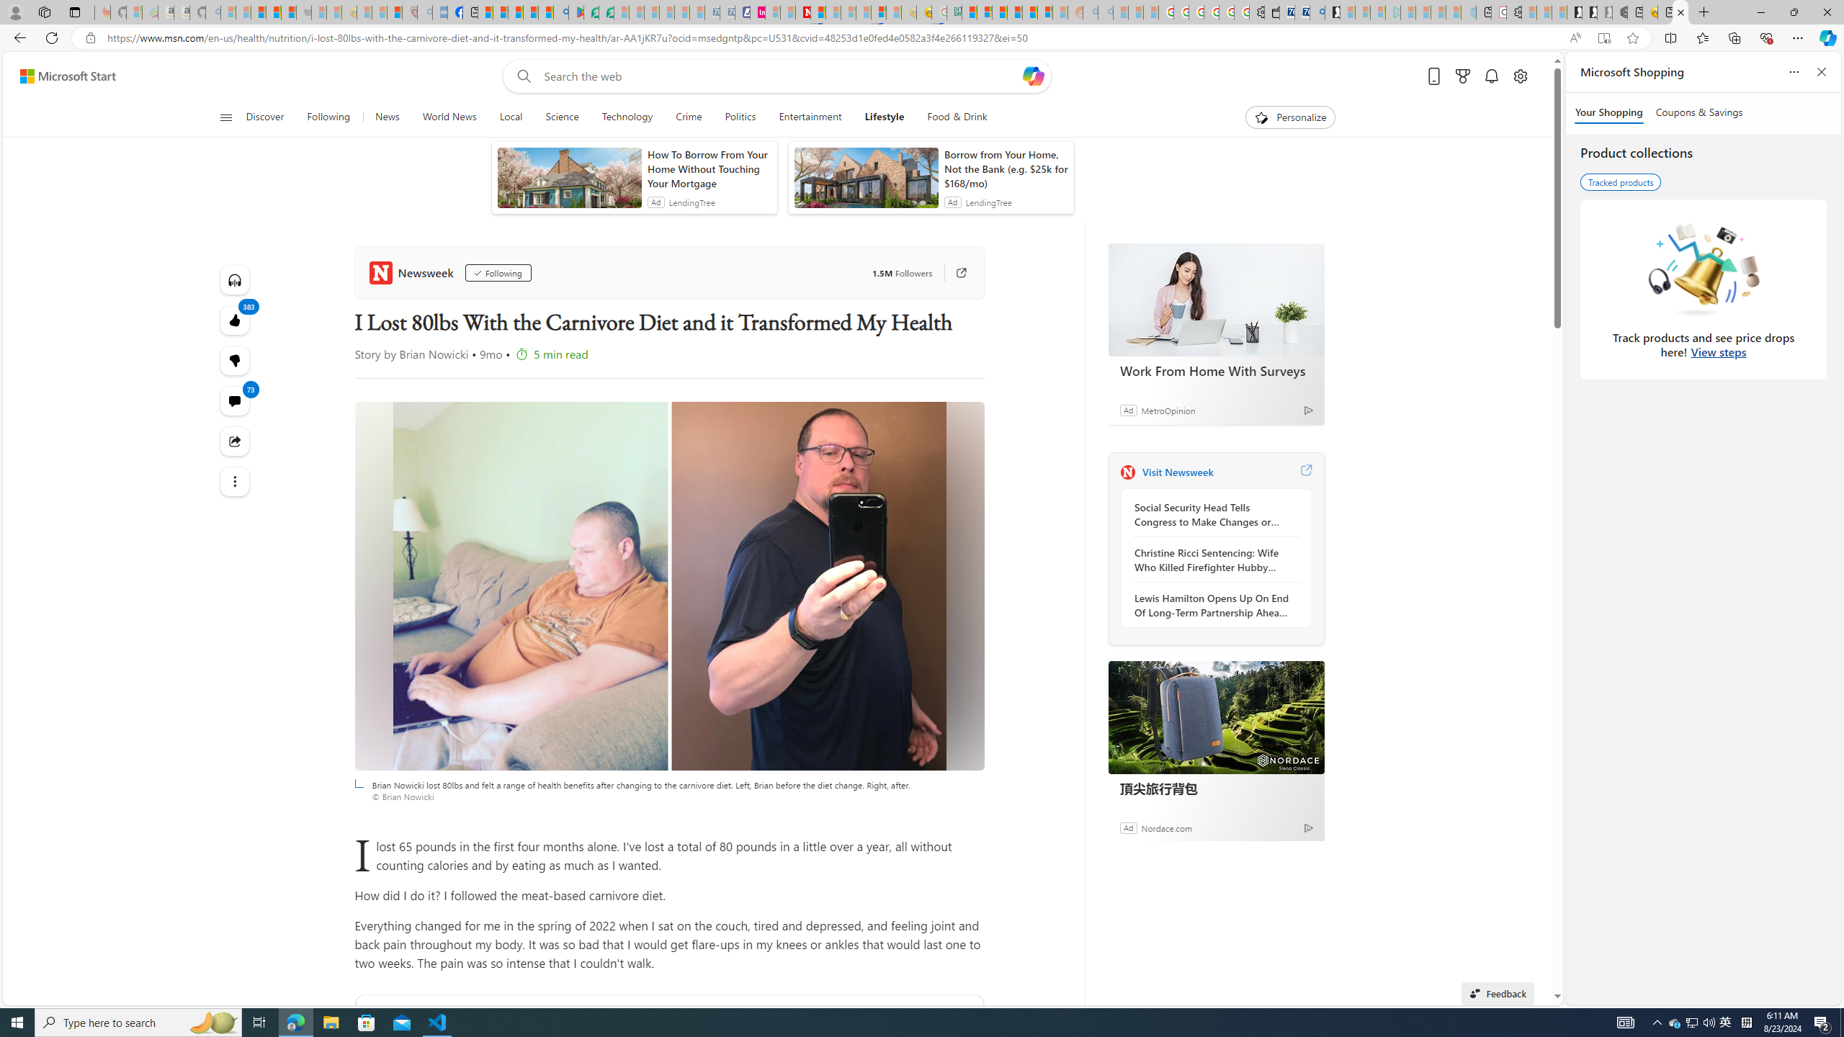 The width and height of the screenshot is (1844, 1037). What do you see at coordinates (951, 117) in the screenshot?
I see `Food & Drink` at bounding box center [951, 117].